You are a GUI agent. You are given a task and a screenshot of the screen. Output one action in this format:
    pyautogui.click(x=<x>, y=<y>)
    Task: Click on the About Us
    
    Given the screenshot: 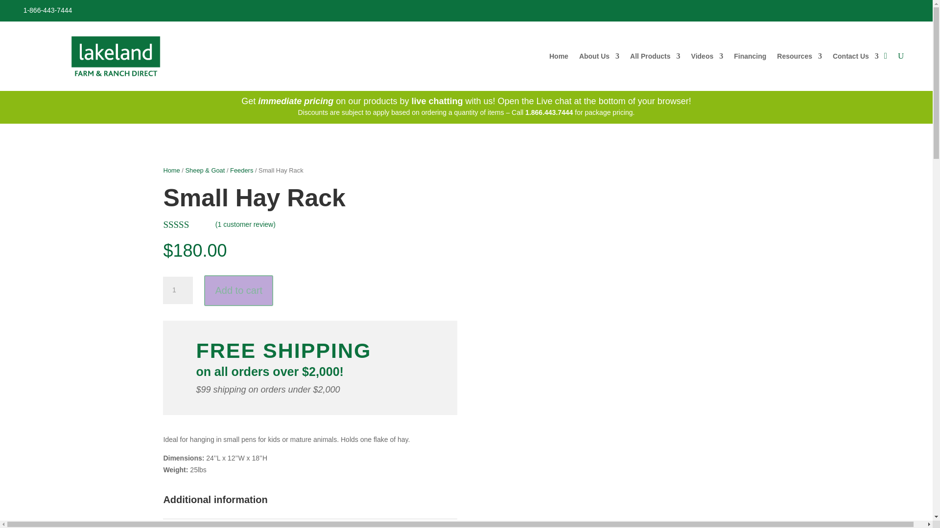 What is the action you would take?
    pyautogui.click(x=599, y=58)
    